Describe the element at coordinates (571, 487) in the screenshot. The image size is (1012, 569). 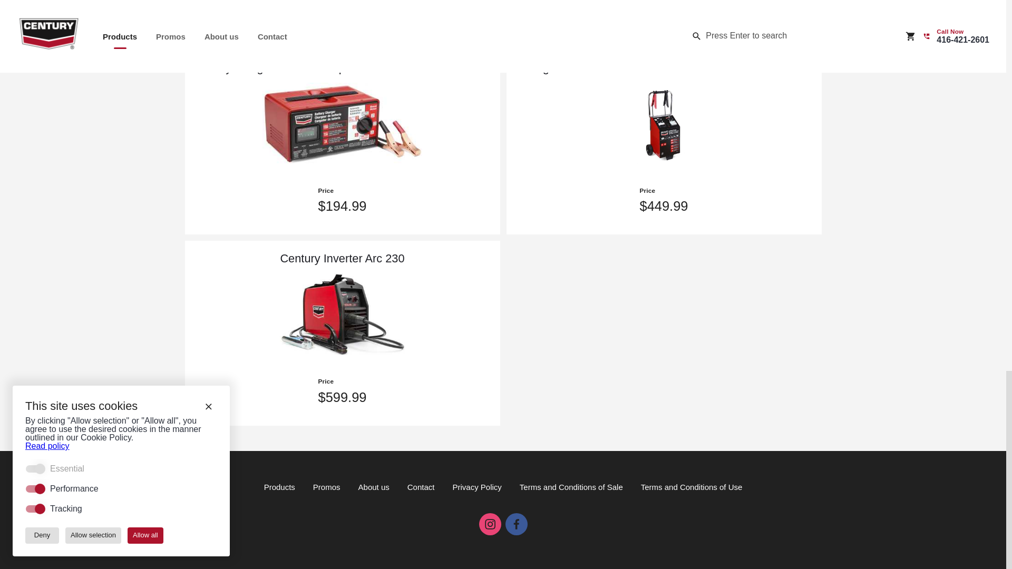
I see `Terms and Conditions of Sale` at that location.